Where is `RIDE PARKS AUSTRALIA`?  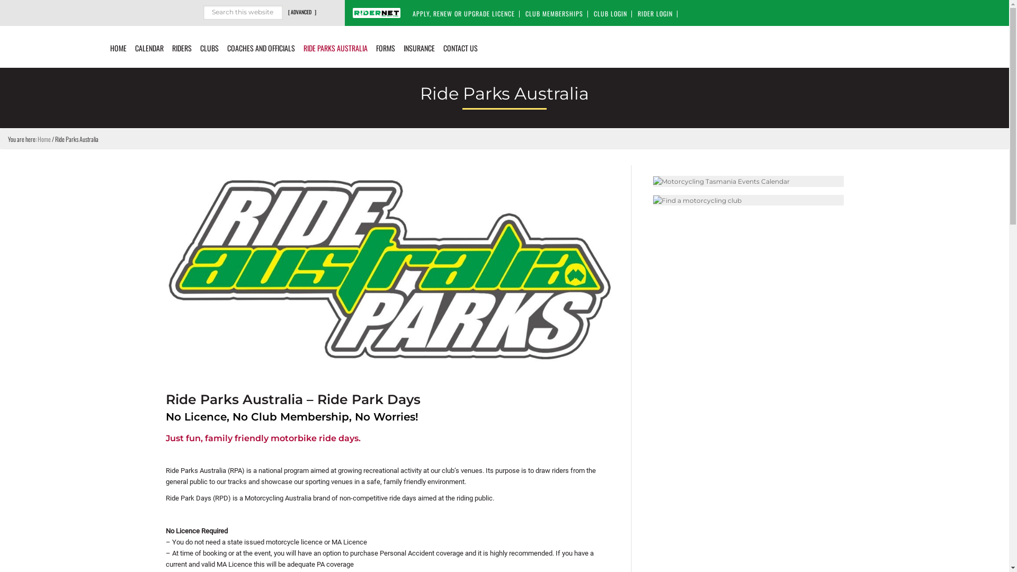
RIDE PARKS AUSTRALIA is located at coordinates (336, 47).